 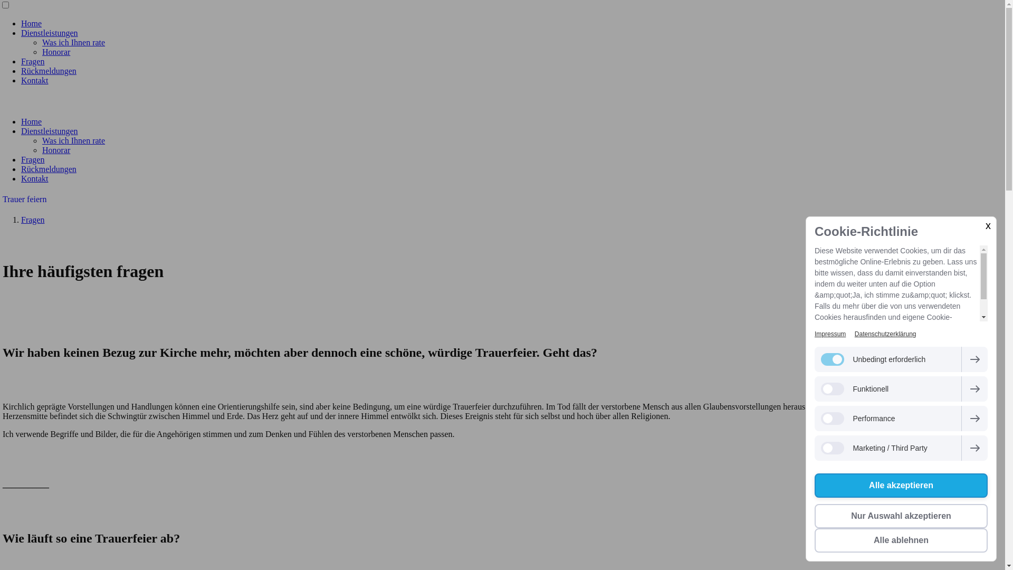 What do you see at coordinates (35, 178) in the screenshot?
I see `Kontakt` at bounding box center [35, 178].